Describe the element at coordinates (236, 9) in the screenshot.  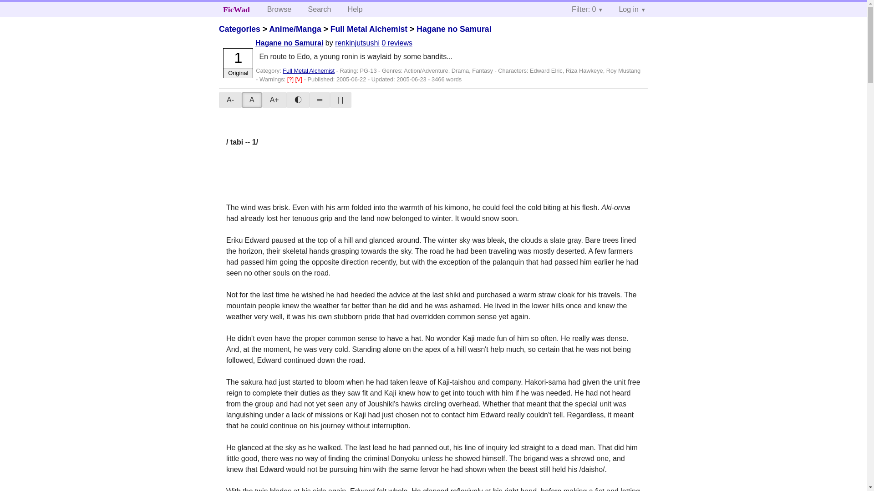
I see `fresh-picked original and fan fiction` at that location.